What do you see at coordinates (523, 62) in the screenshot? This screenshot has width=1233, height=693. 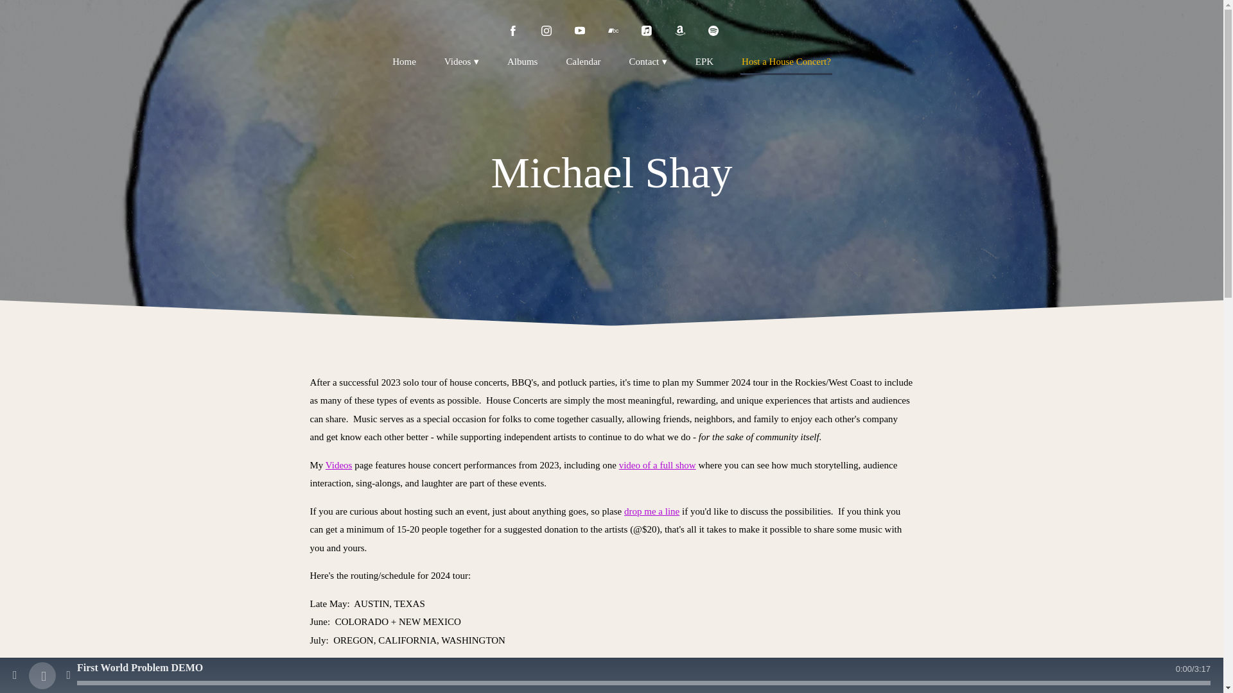 I see `Albums` at bounding box center [523, 62].